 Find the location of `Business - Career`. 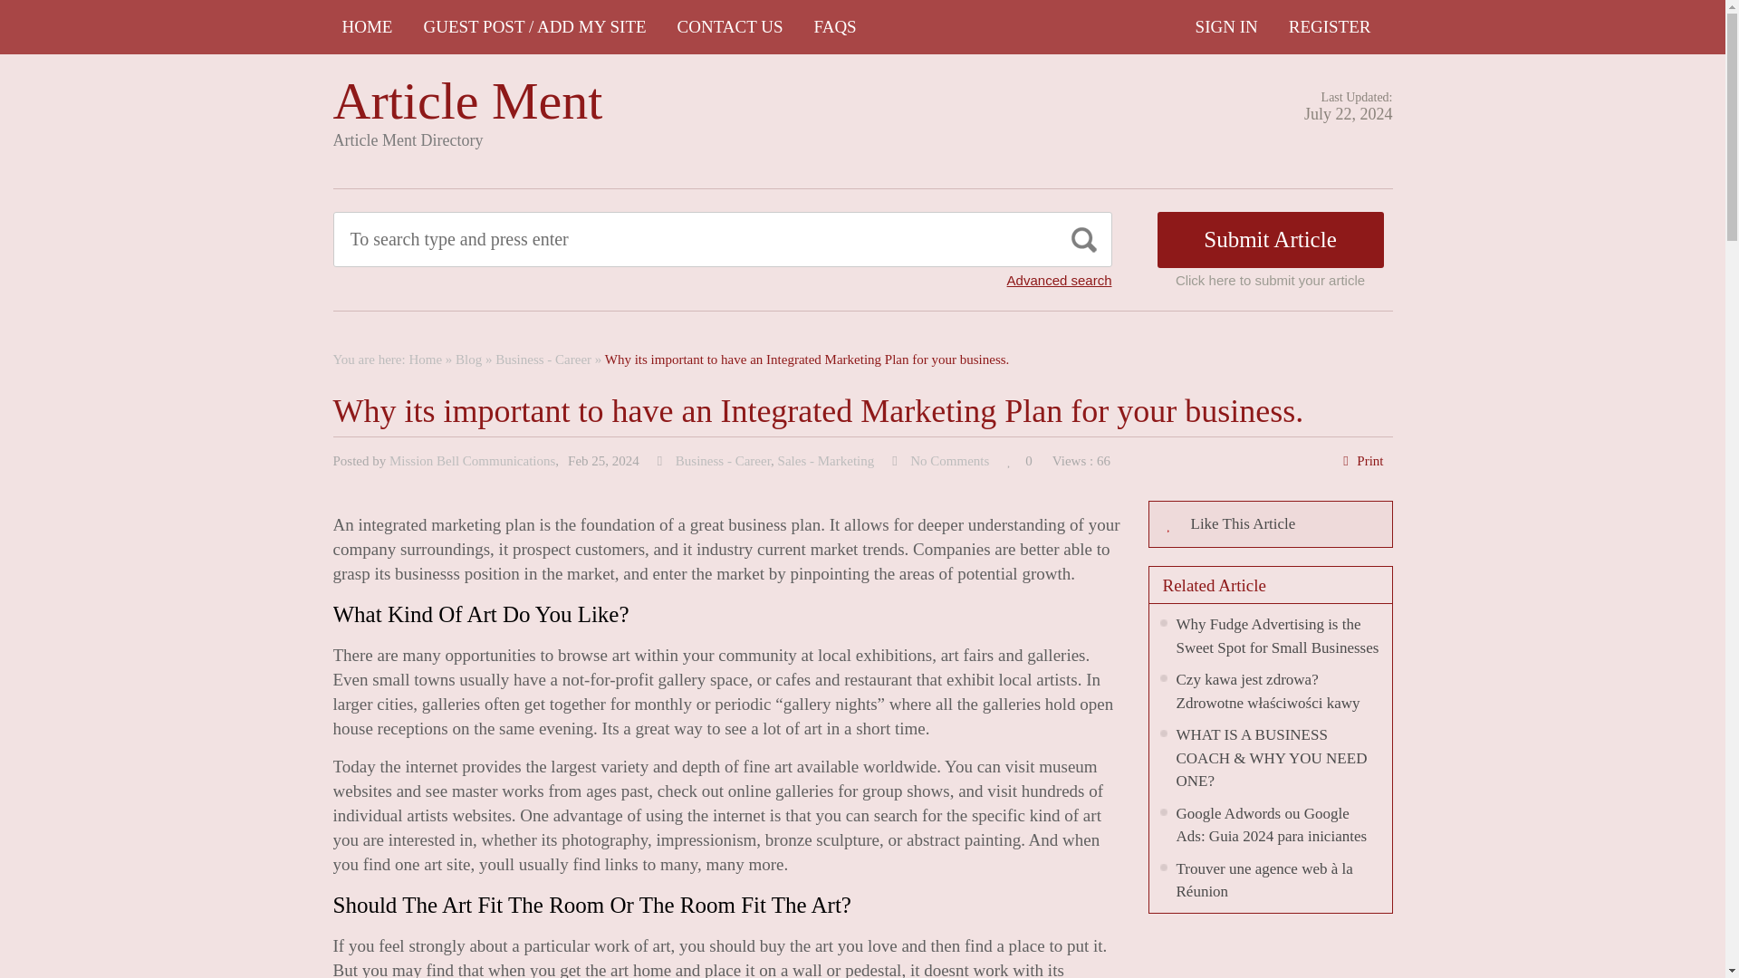

Business - Career is located at coordinates (723, 461).